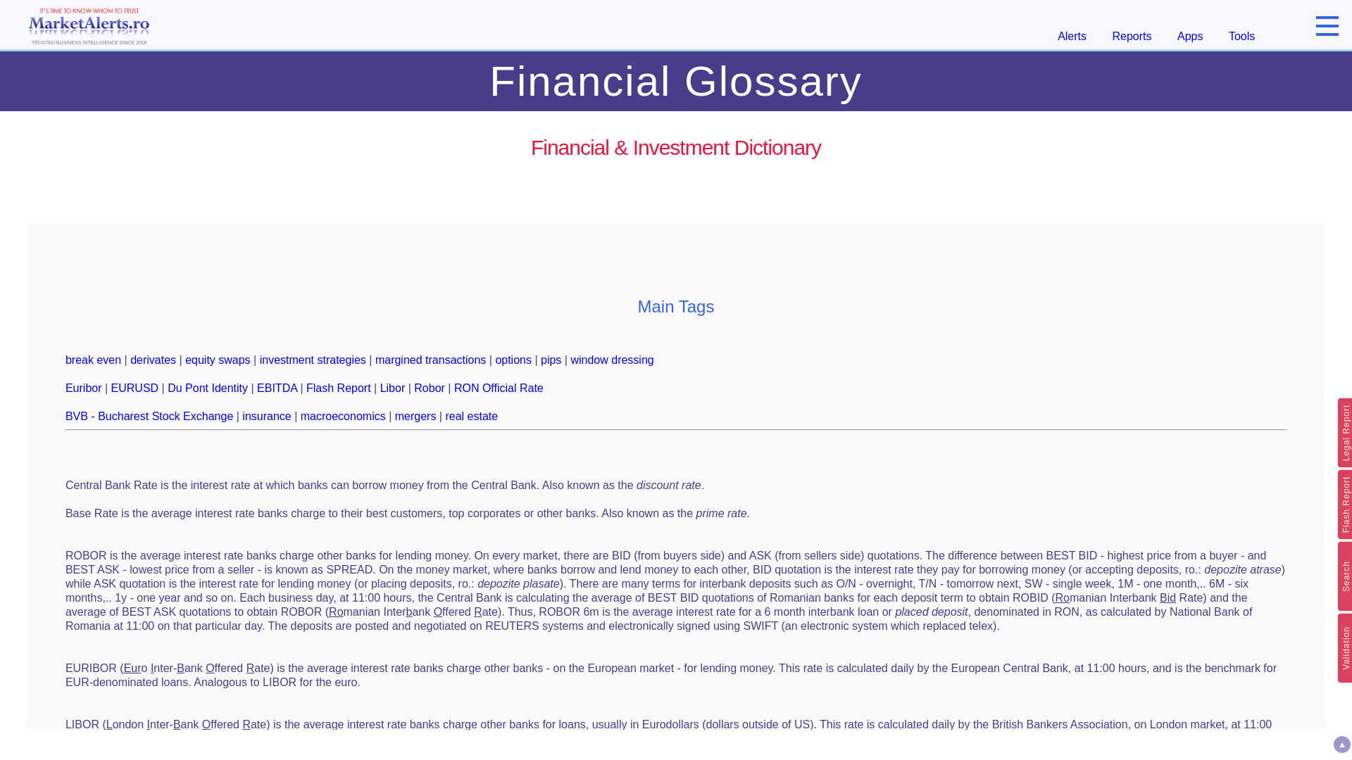  What do you see at coordinates (611, 360) in the screenshot?
I see `window dressing` at bounding box center [611, 360].